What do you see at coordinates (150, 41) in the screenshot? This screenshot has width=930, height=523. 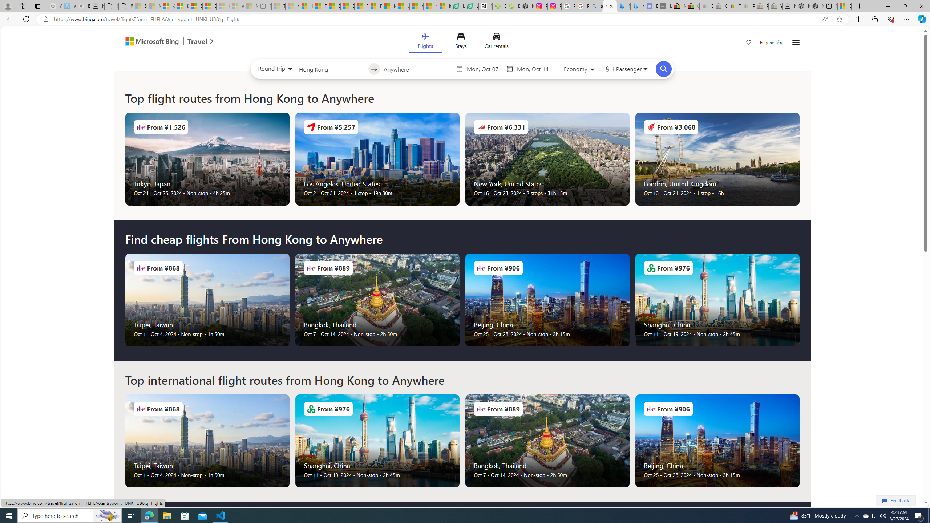 I see `Class: msft-bing-logo msft-bing-logo-desktop` at bounding box center [150, 41].